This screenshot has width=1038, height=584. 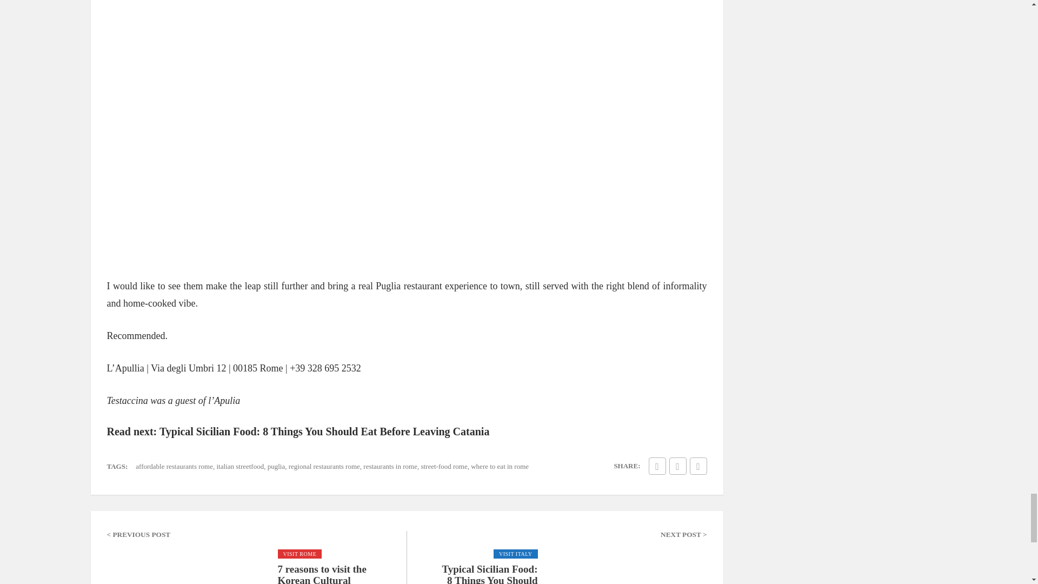 I want to click on street-food rome, so click(x=443, y=466).